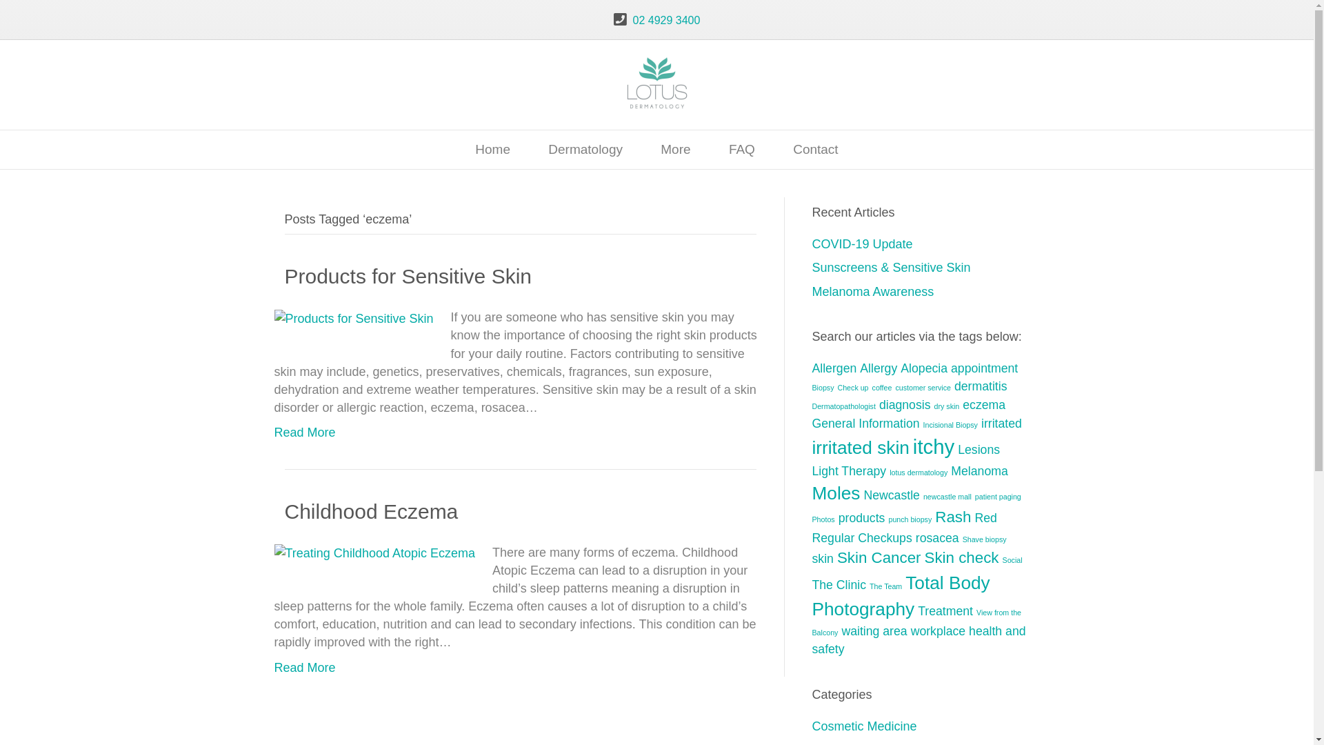 This screenshot has width=1324, height=745. I want to click on Photos, so click(823, 519).